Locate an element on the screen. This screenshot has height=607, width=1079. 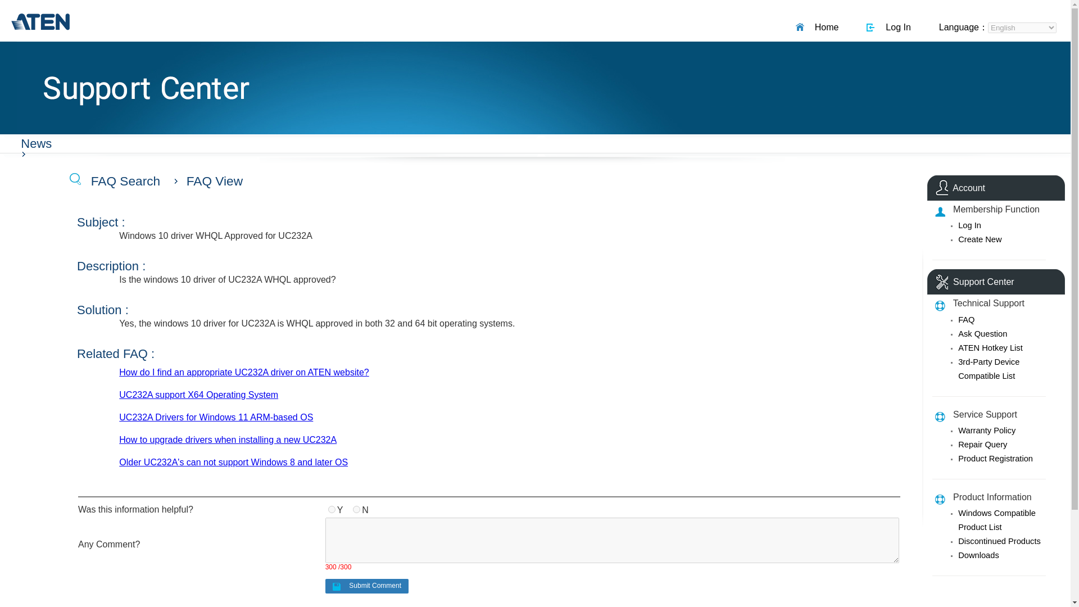
Create New is located at coordinates (979, 239).